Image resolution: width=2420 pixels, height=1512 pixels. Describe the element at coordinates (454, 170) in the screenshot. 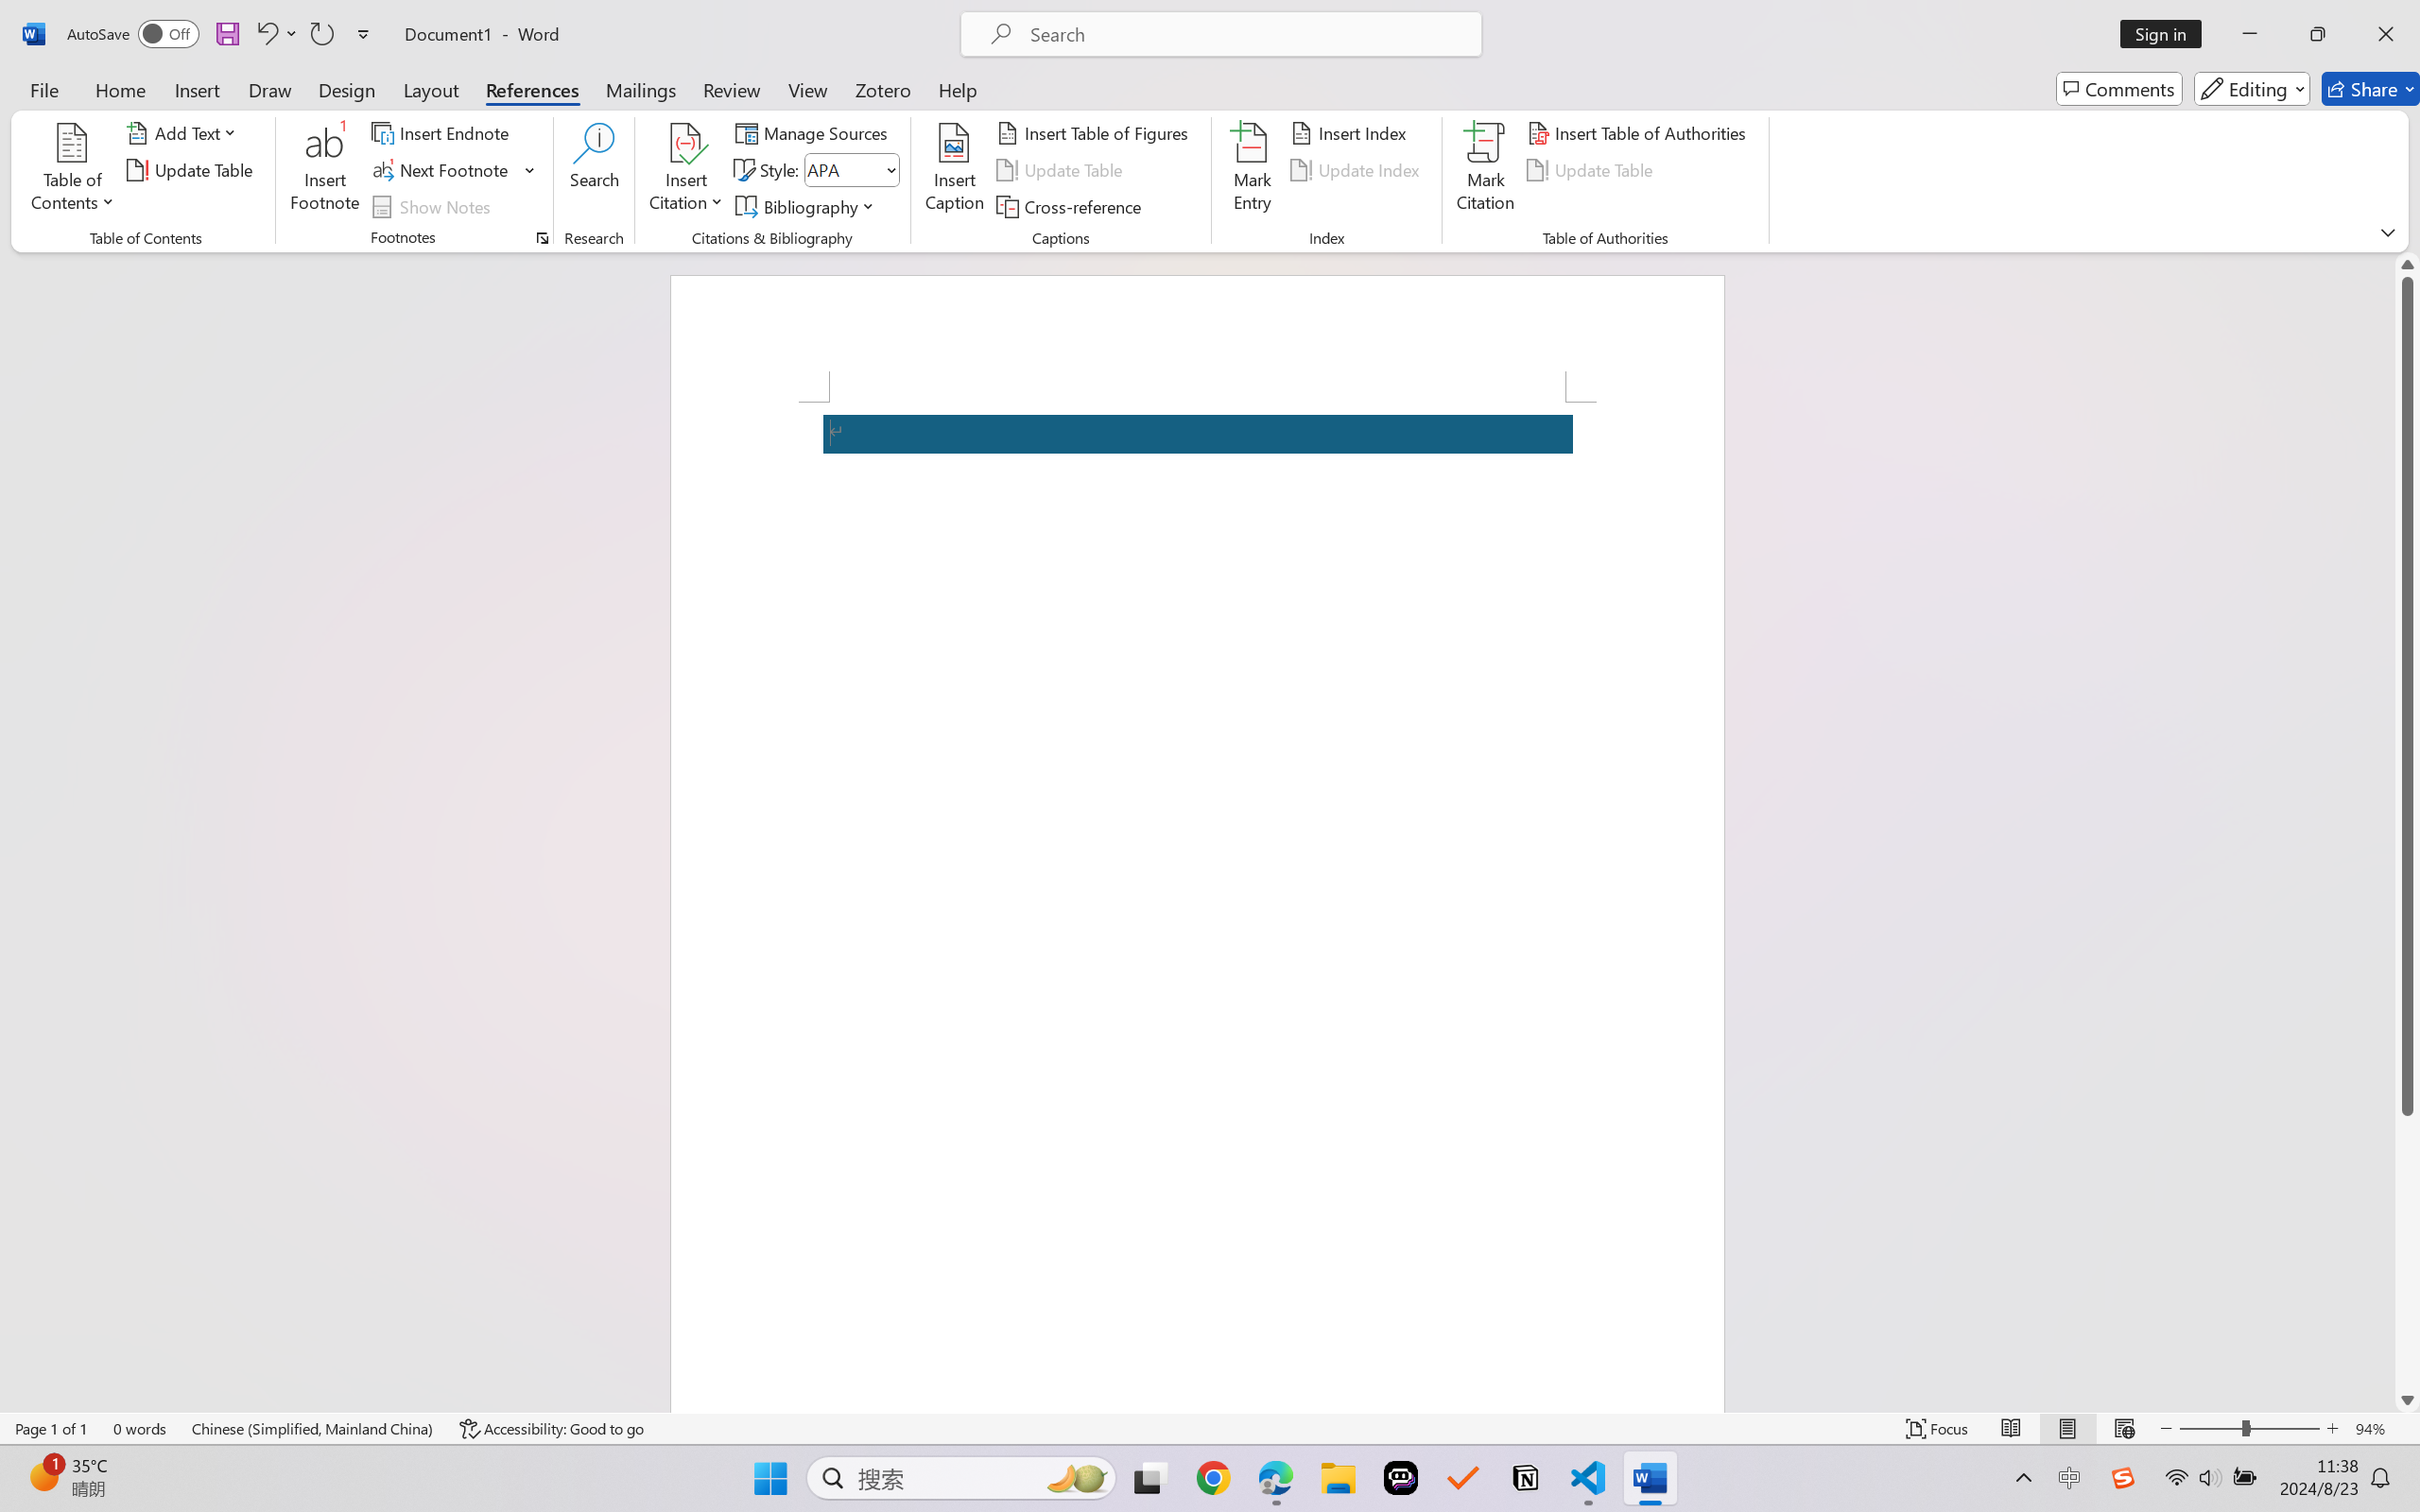

I see `Next Footnote` at that location.